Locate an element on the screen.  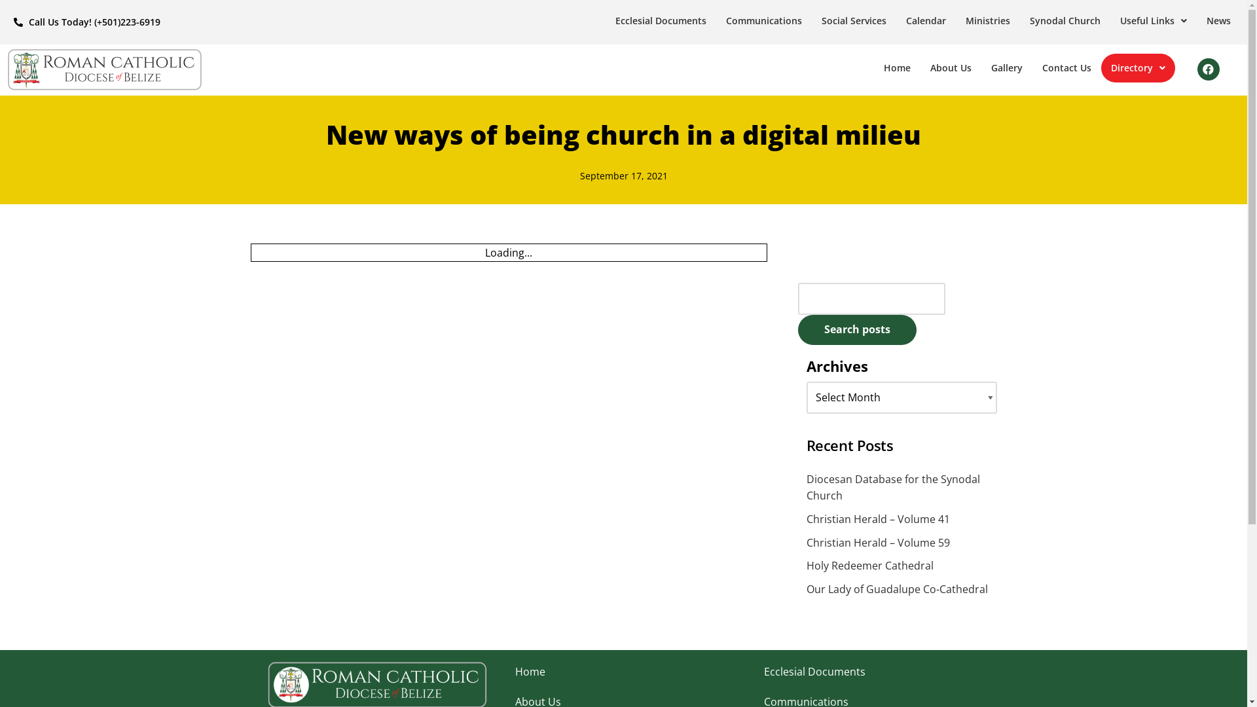
Useful Links is located at coordinates (1154, 21).